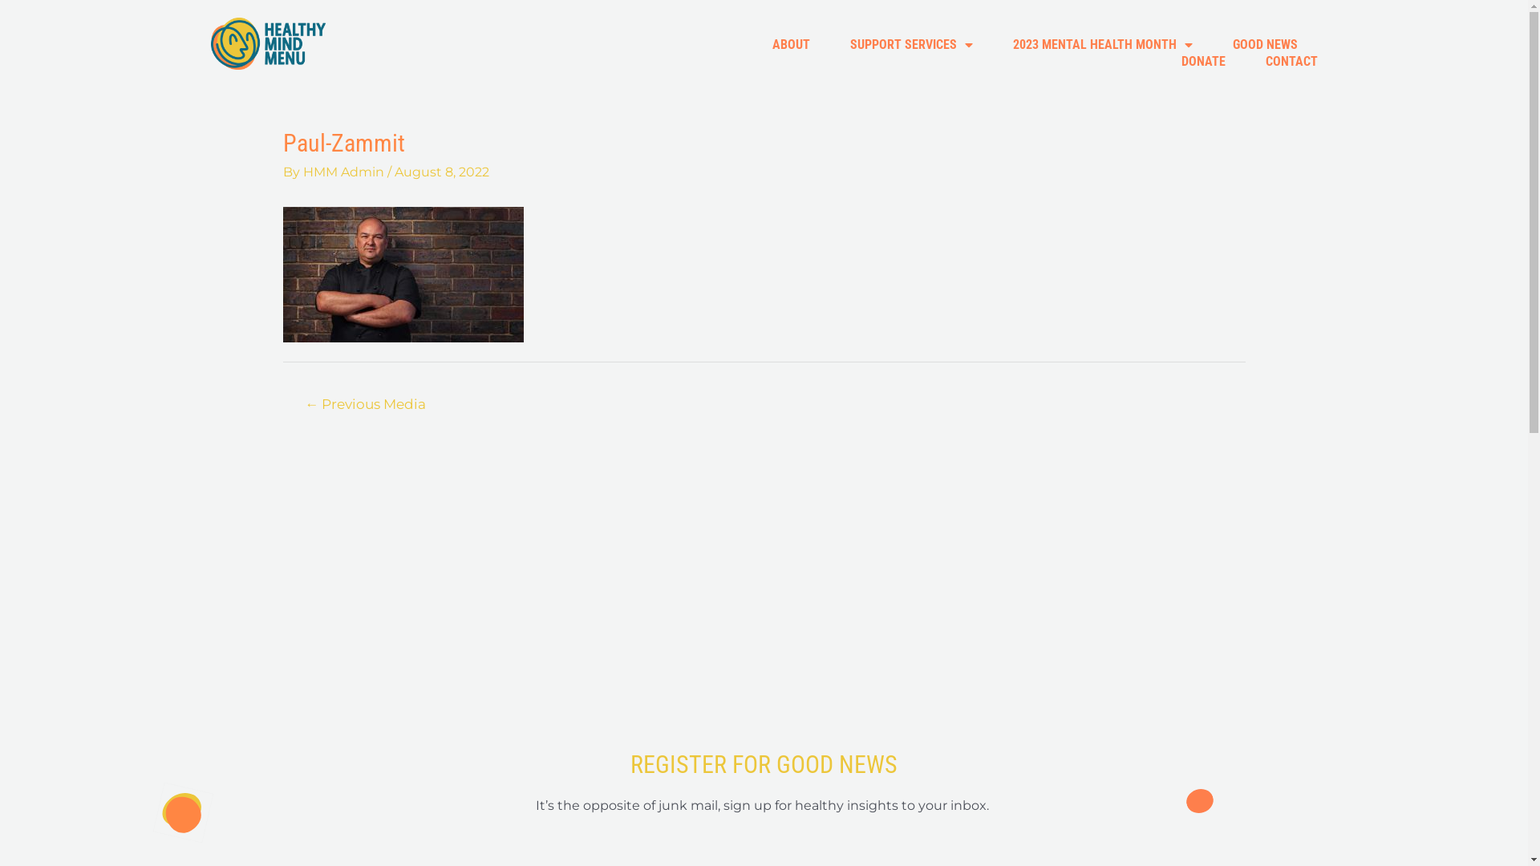 Image resolution: width=1540 pixels, height=866 pixels. I want to click on 2023 MENTAL HEALTH MONTH, so click(1102, 45).